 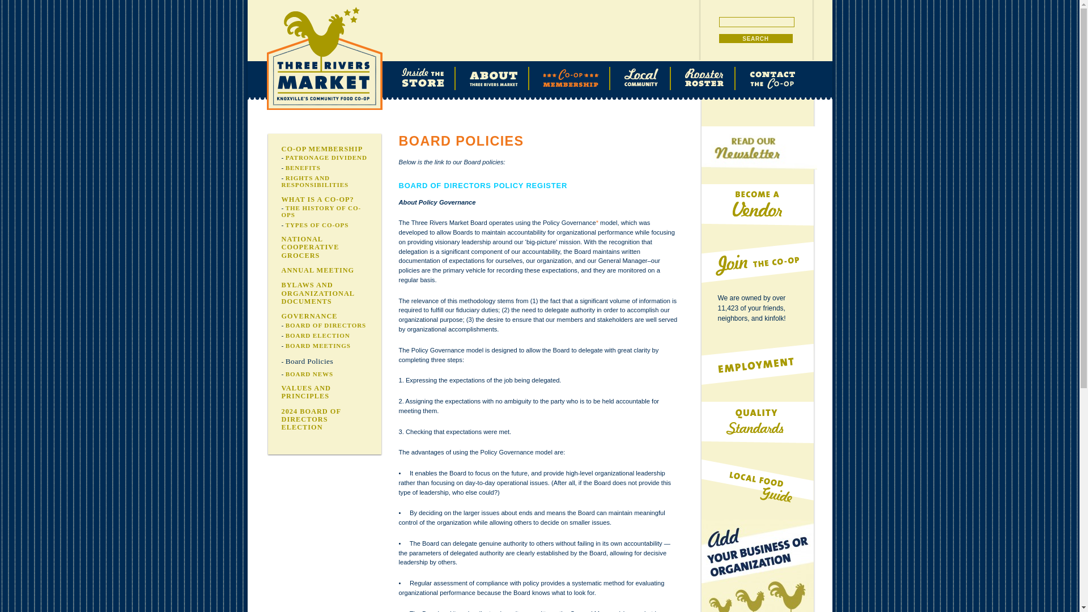 What do you see at coordinates (305, 392) in the screenshot?
I see `VALUES AND PRINCIPLES` at bounding box center [305, 392].